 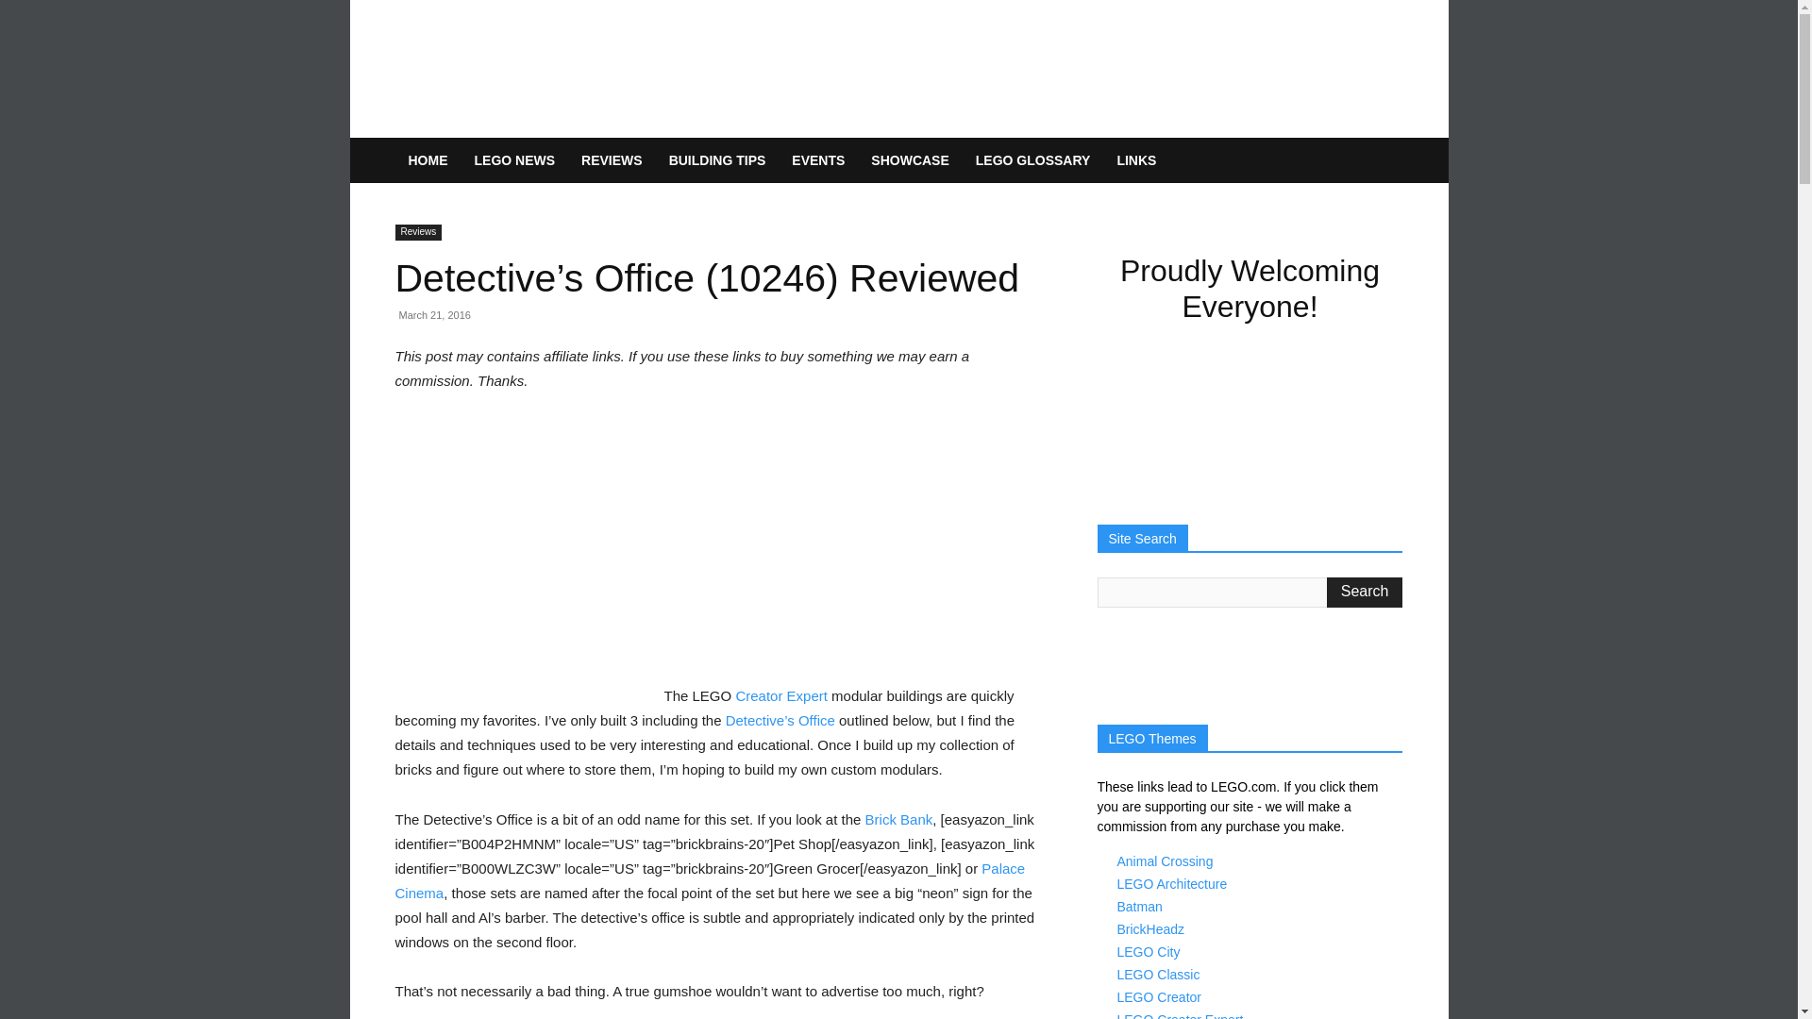 What do you see at coordinates (1365, 593) in the screenshot?
I see `Search` at bounding box center [1365, 593].